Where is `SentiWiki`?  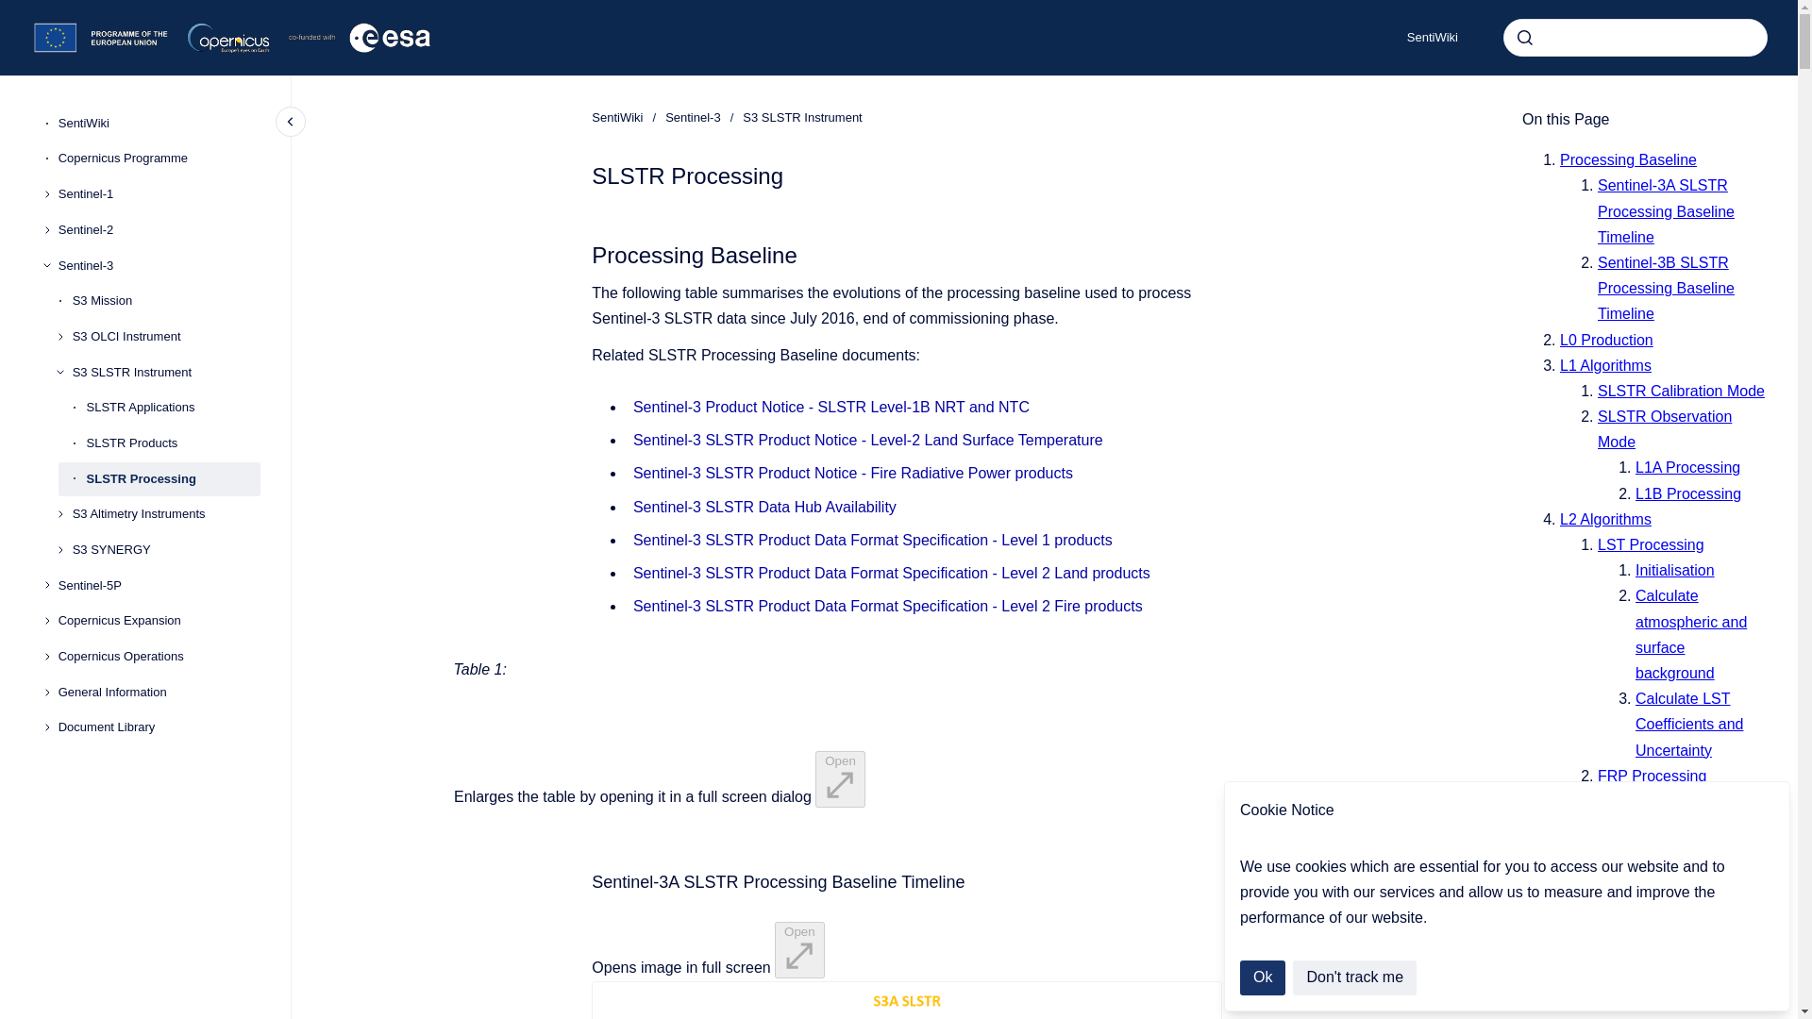 SentiWiki is located at coordinates (1432, 38).